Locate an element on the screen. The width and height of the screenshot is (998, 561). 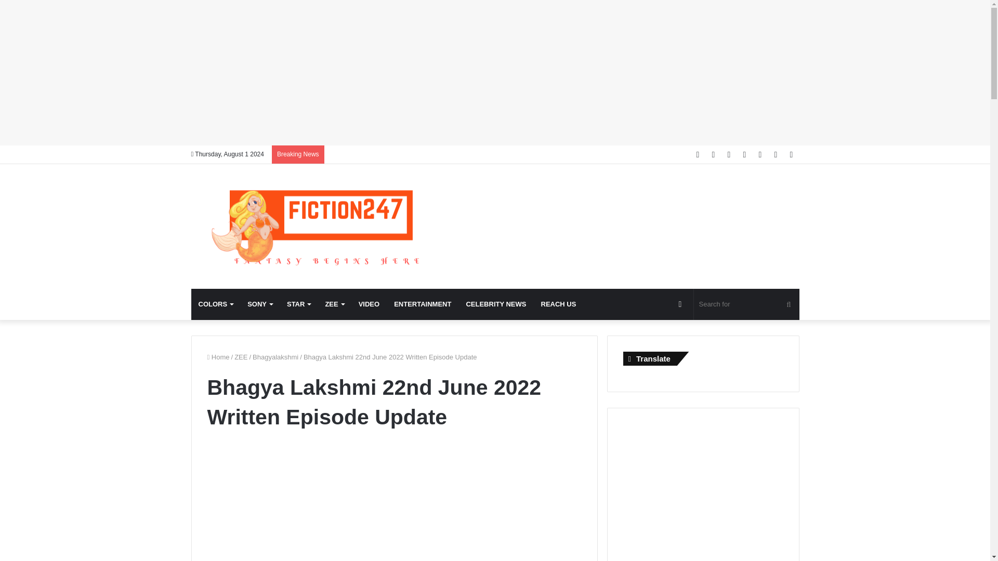
STAR is located at coordinates (298, 304).